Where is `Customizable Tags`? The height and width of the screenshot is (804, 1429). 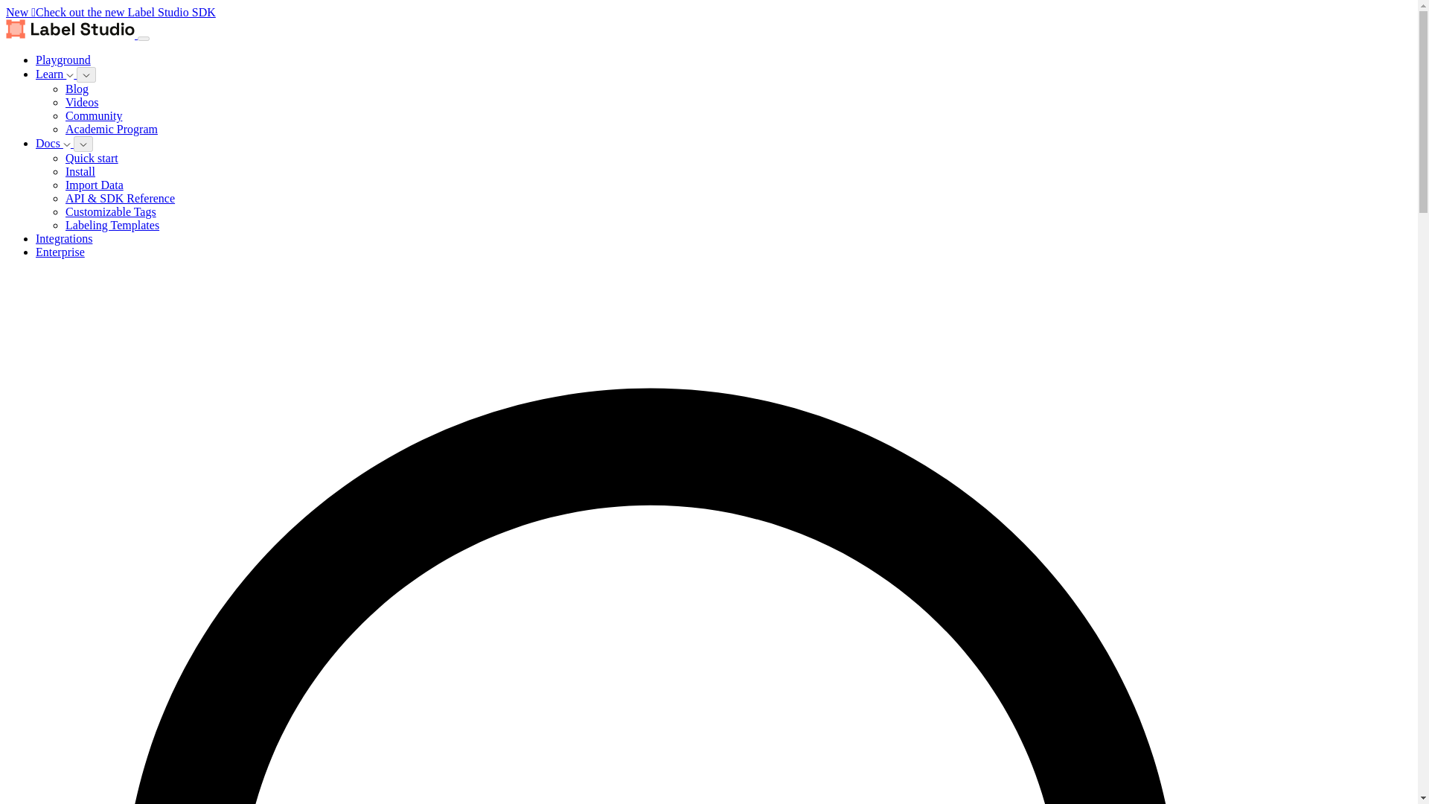
Customizable Tags is located at coordinates (110, 211).